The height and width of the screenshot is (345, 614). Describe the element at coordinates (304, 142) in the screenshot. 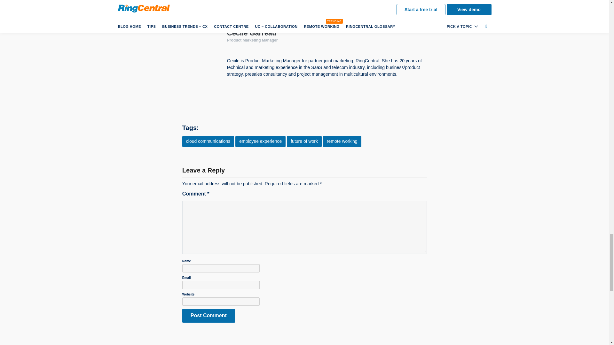

I see `future of work` at that location.